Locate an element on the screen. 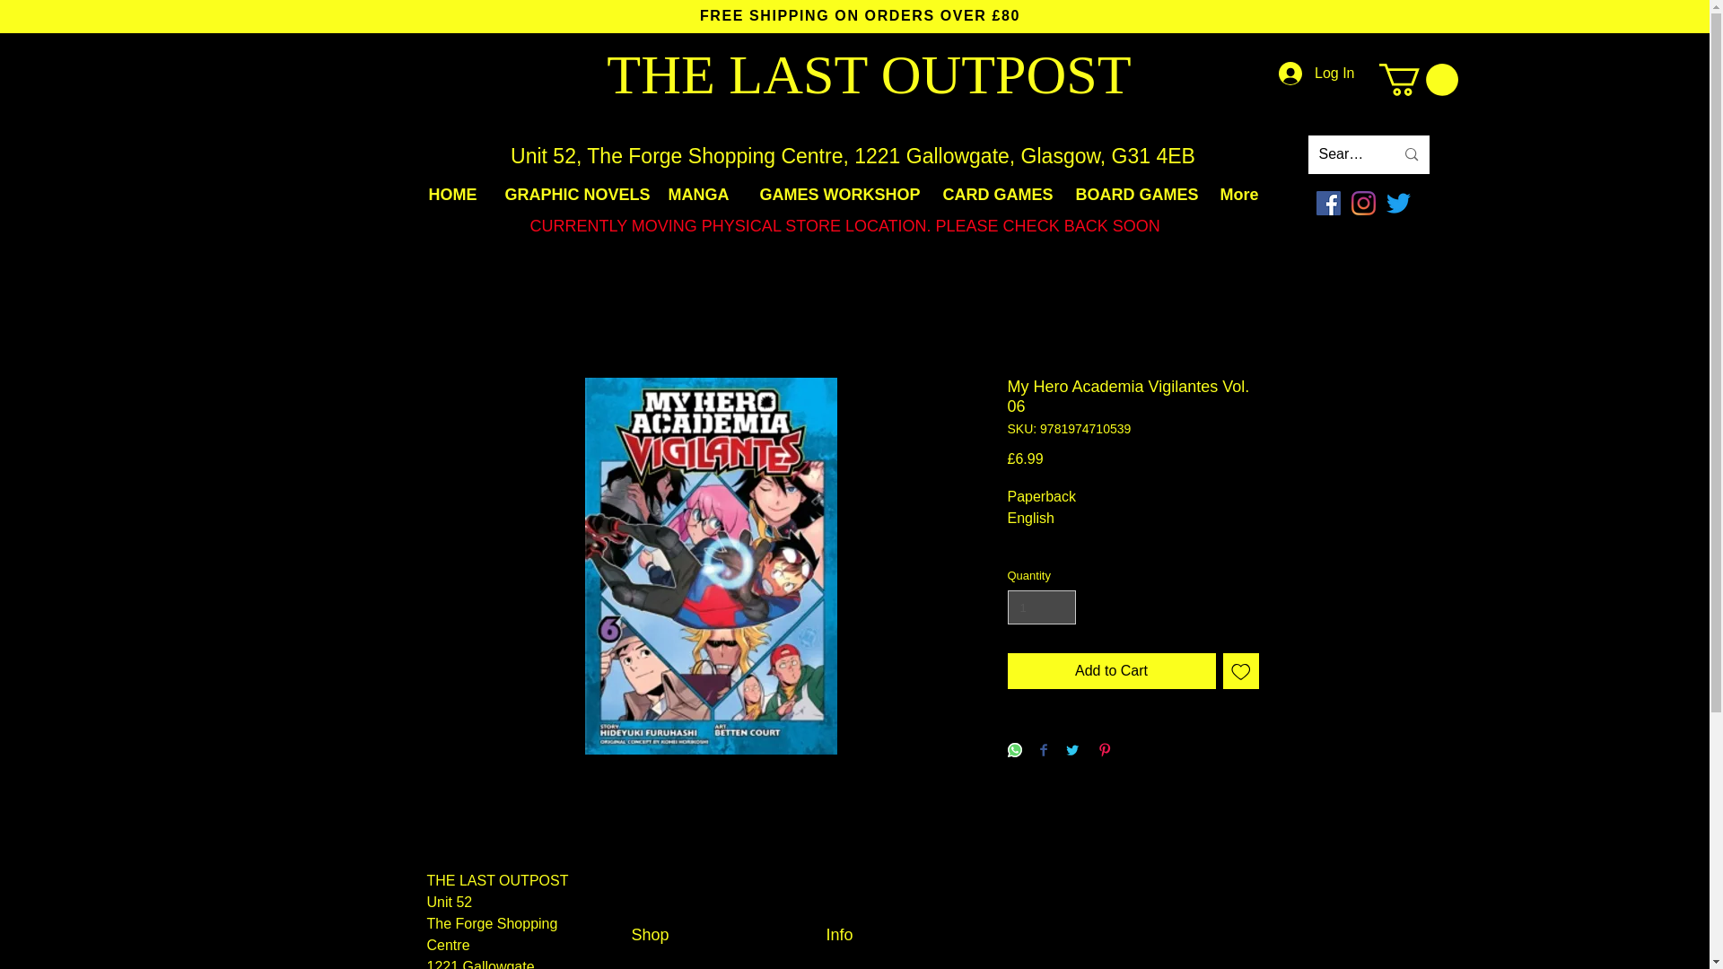 The image size is (1723, 969). 1 is located at coordinates (1041, 607).